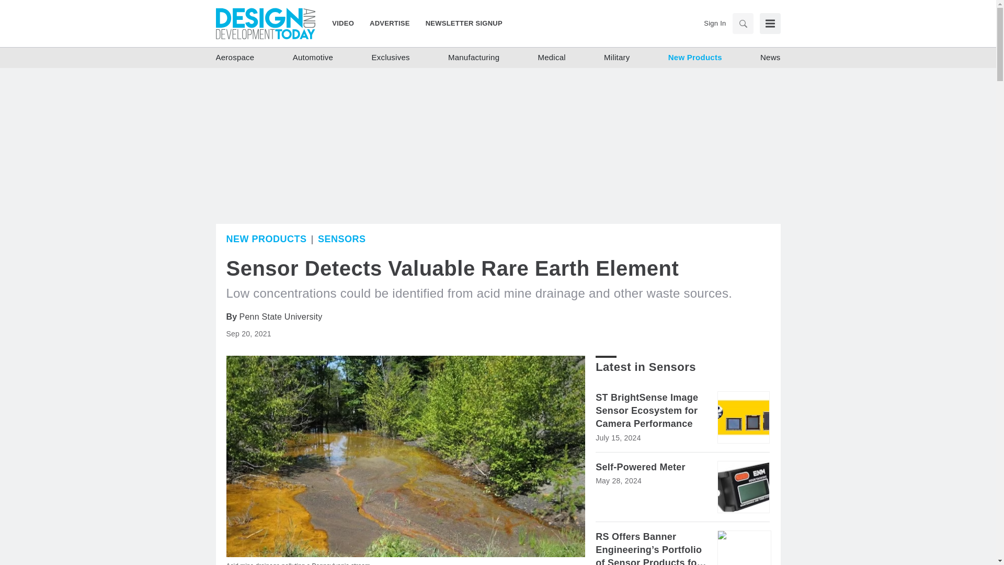  I want to click on VIDEO, so click(347, 23).